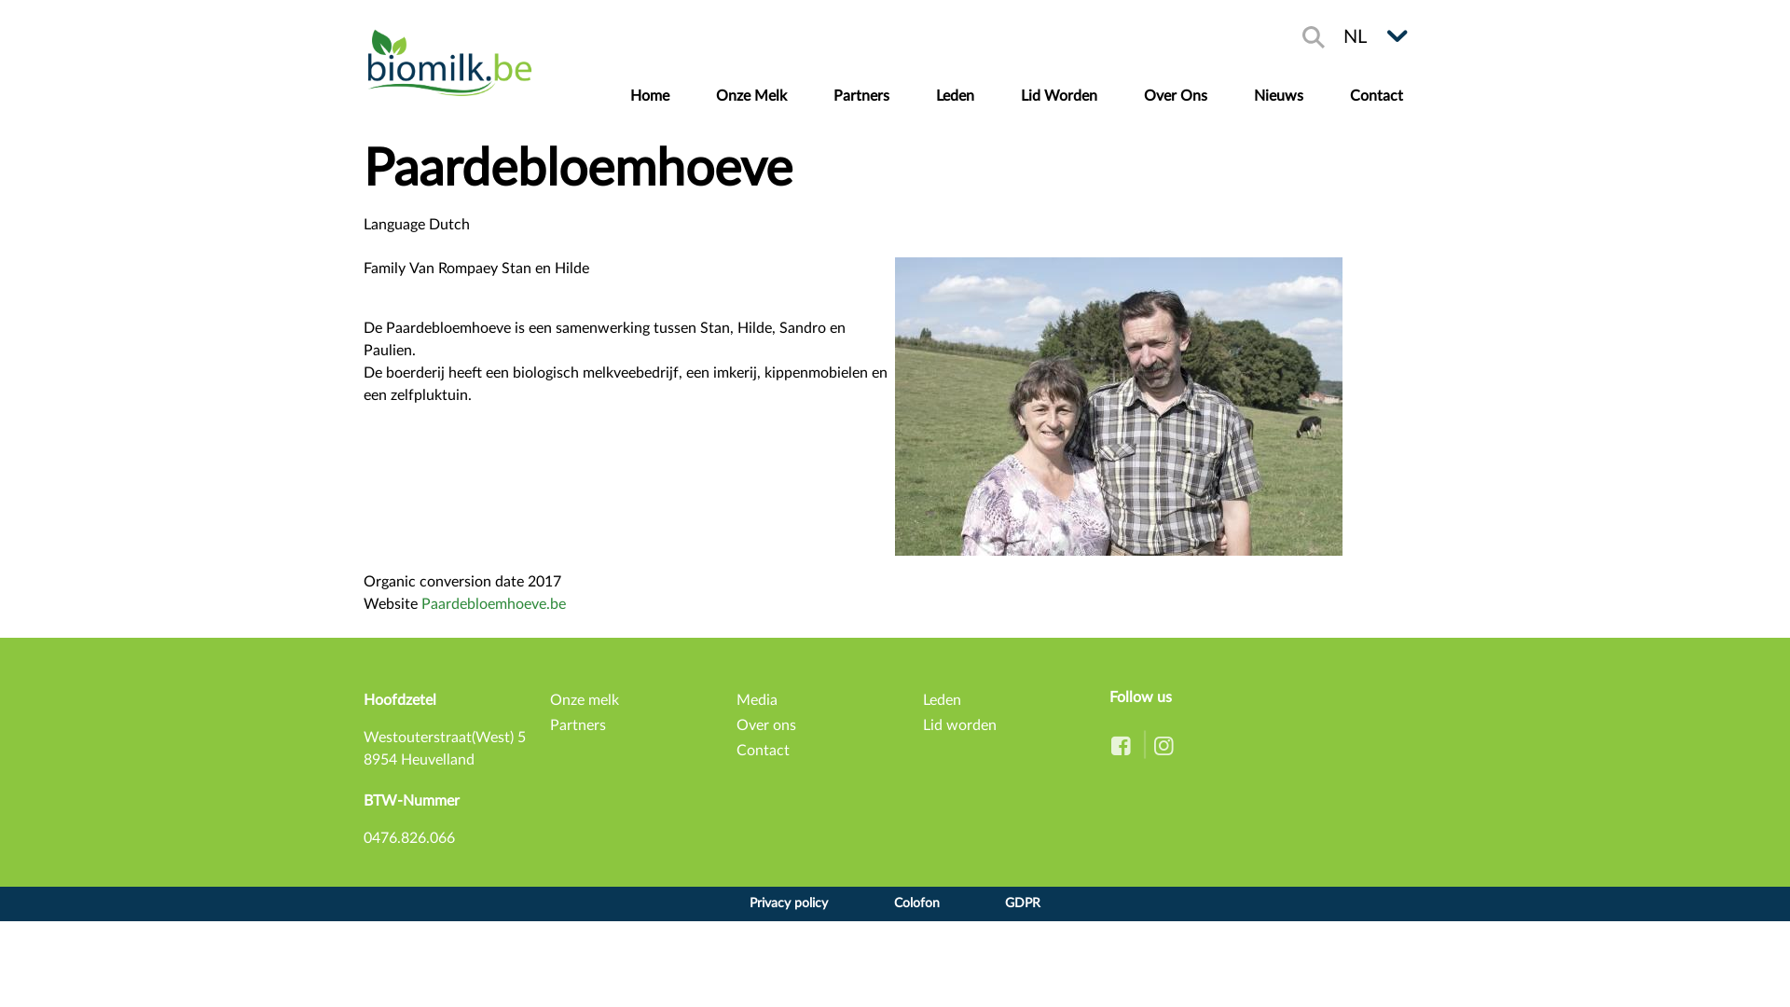 This screenshot has width=1790, height=1007. What do you see at coordinates (916, 904) in the screenshot?
I see `Colofon` at bounding box center [916, 904].